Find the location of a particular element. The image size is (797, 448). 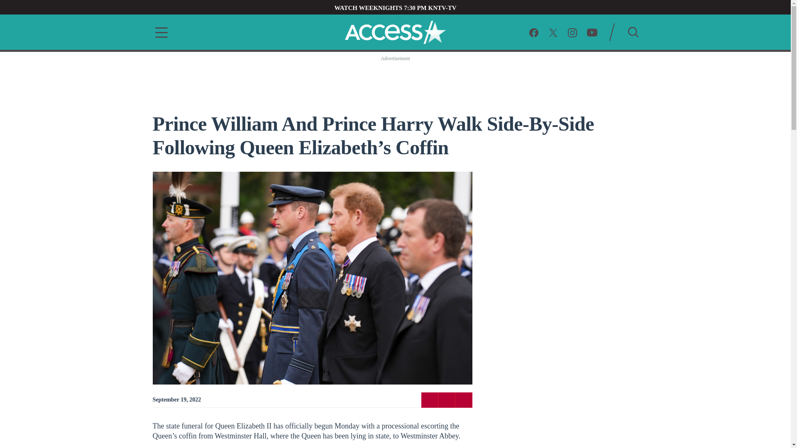

Twitter is located at coordinates (447, 399).